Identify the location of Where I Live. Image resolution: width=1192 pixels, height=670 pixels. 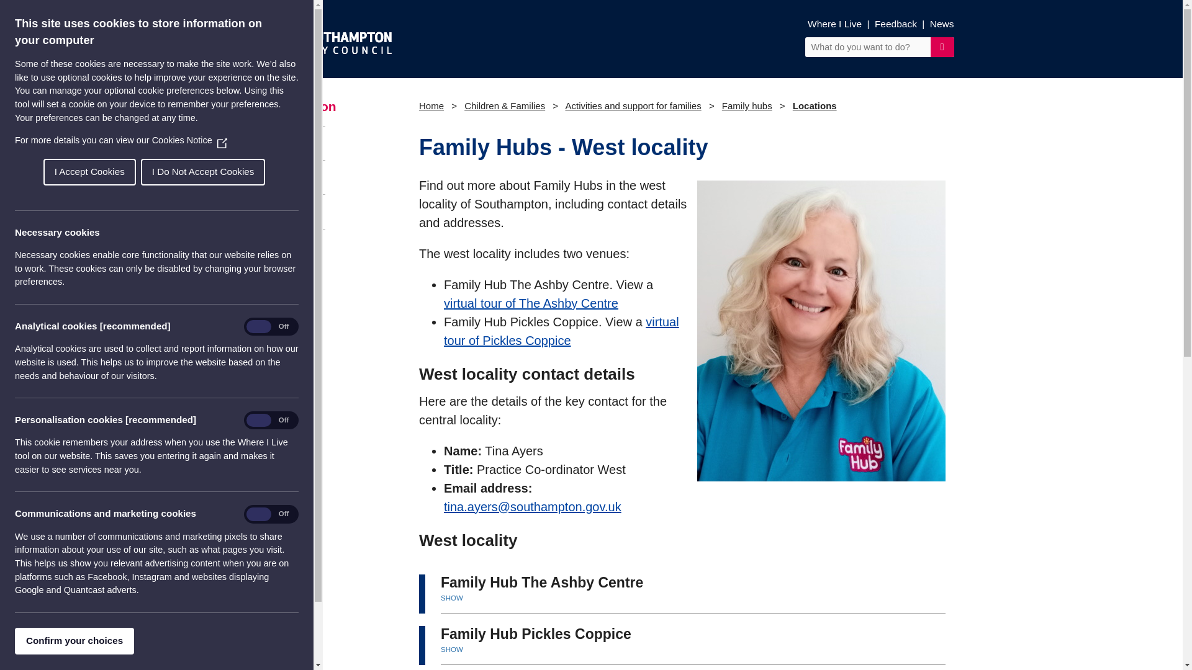
(834, 24).